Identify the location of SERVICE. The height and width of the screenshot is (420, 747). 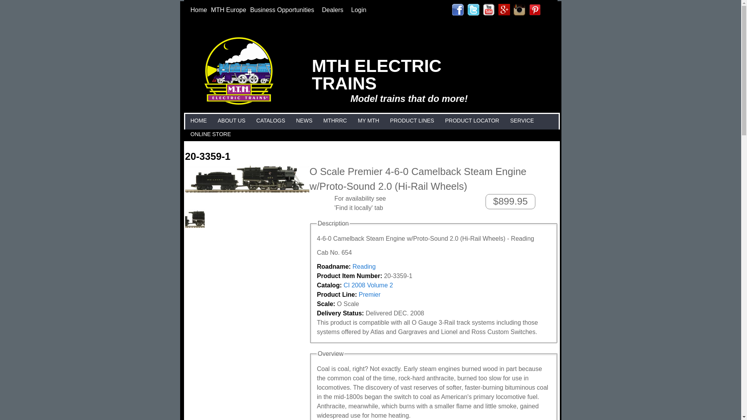
(521, 121).